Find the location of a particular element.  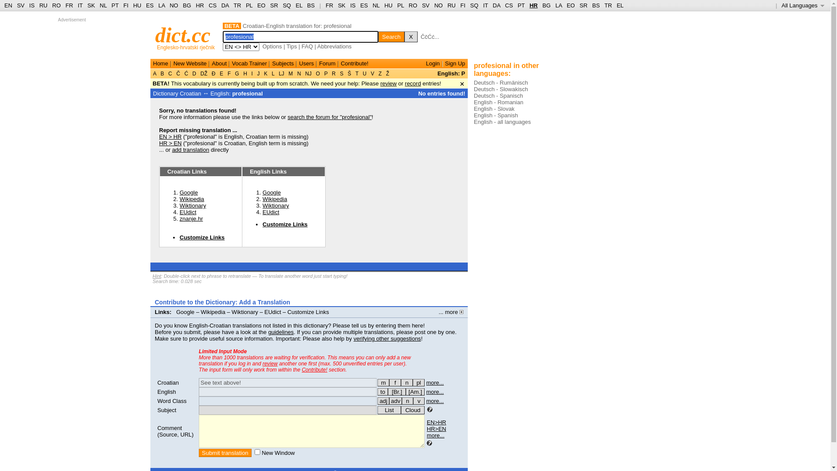

EO is located at coordinates (571, 5).